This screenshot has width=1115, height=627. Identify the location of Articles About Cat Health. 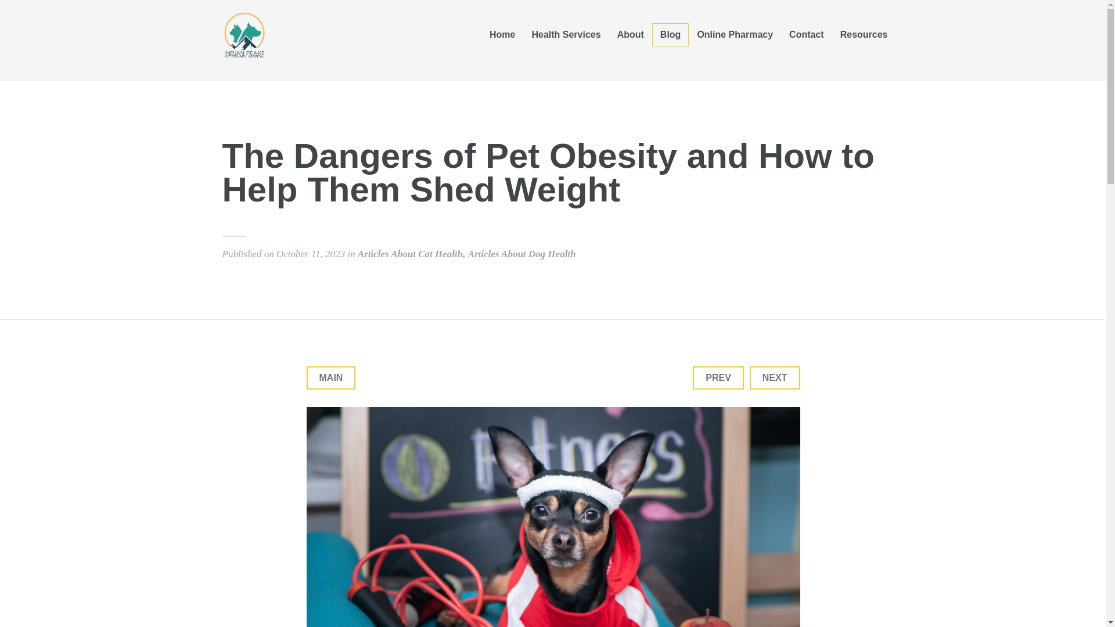
(410, 254).